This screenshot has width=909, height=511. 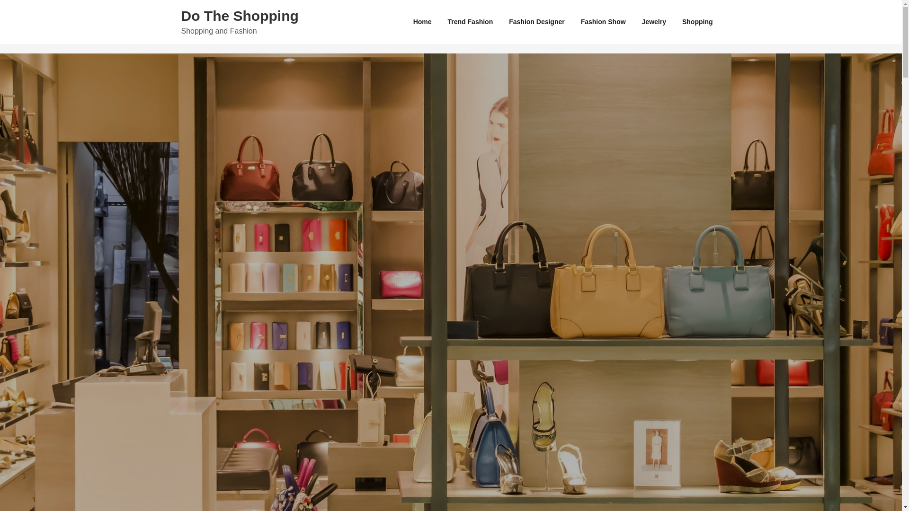 What do you see at coordinates (536, 22) in the screenshot?
I see `Fashion Designer` at bounding box center [536, 22].